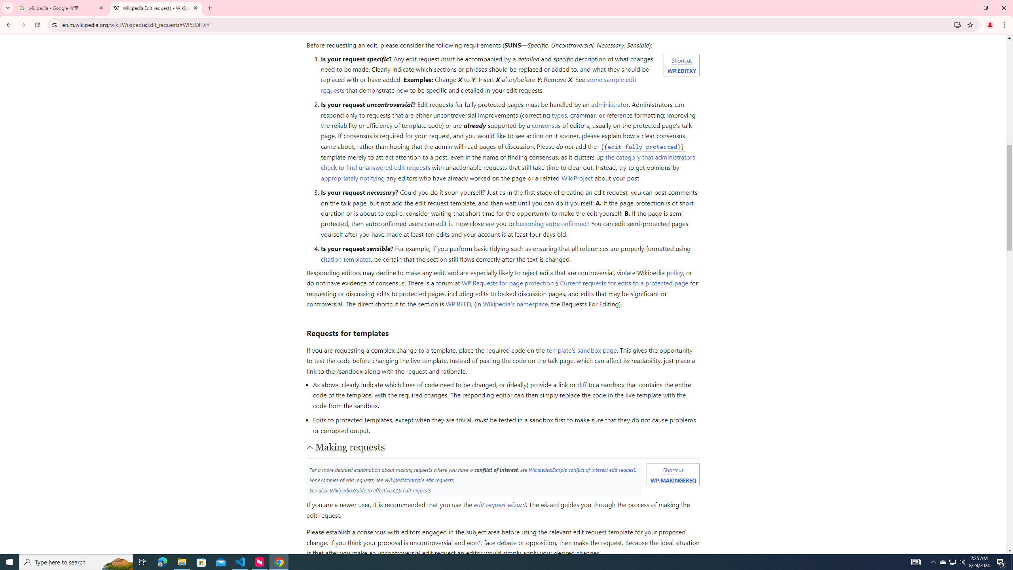 This screenshot has width=1013, height=570. What do you see at coordinates (581, 350) in the screenshot?
I see `template's sandbox page` at bounding box center [581, 350].